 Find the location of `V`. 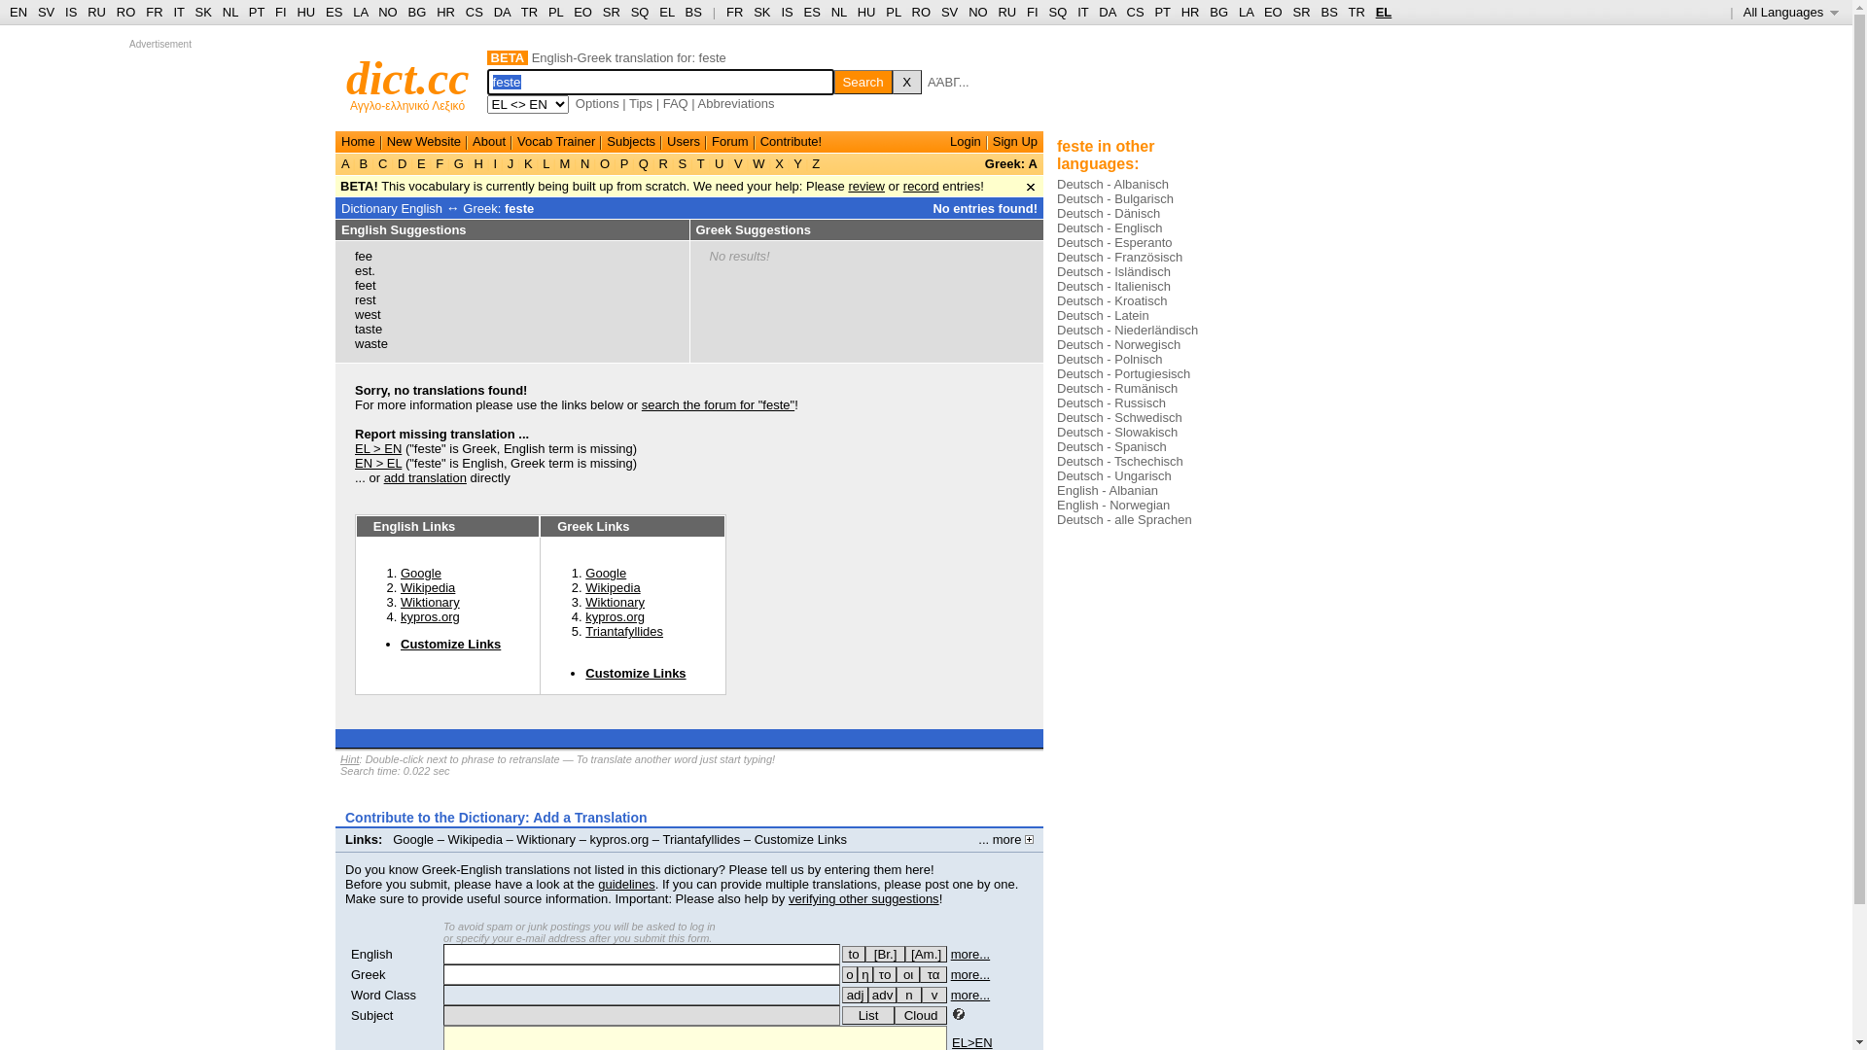

V is located at coordinates (738, 163).